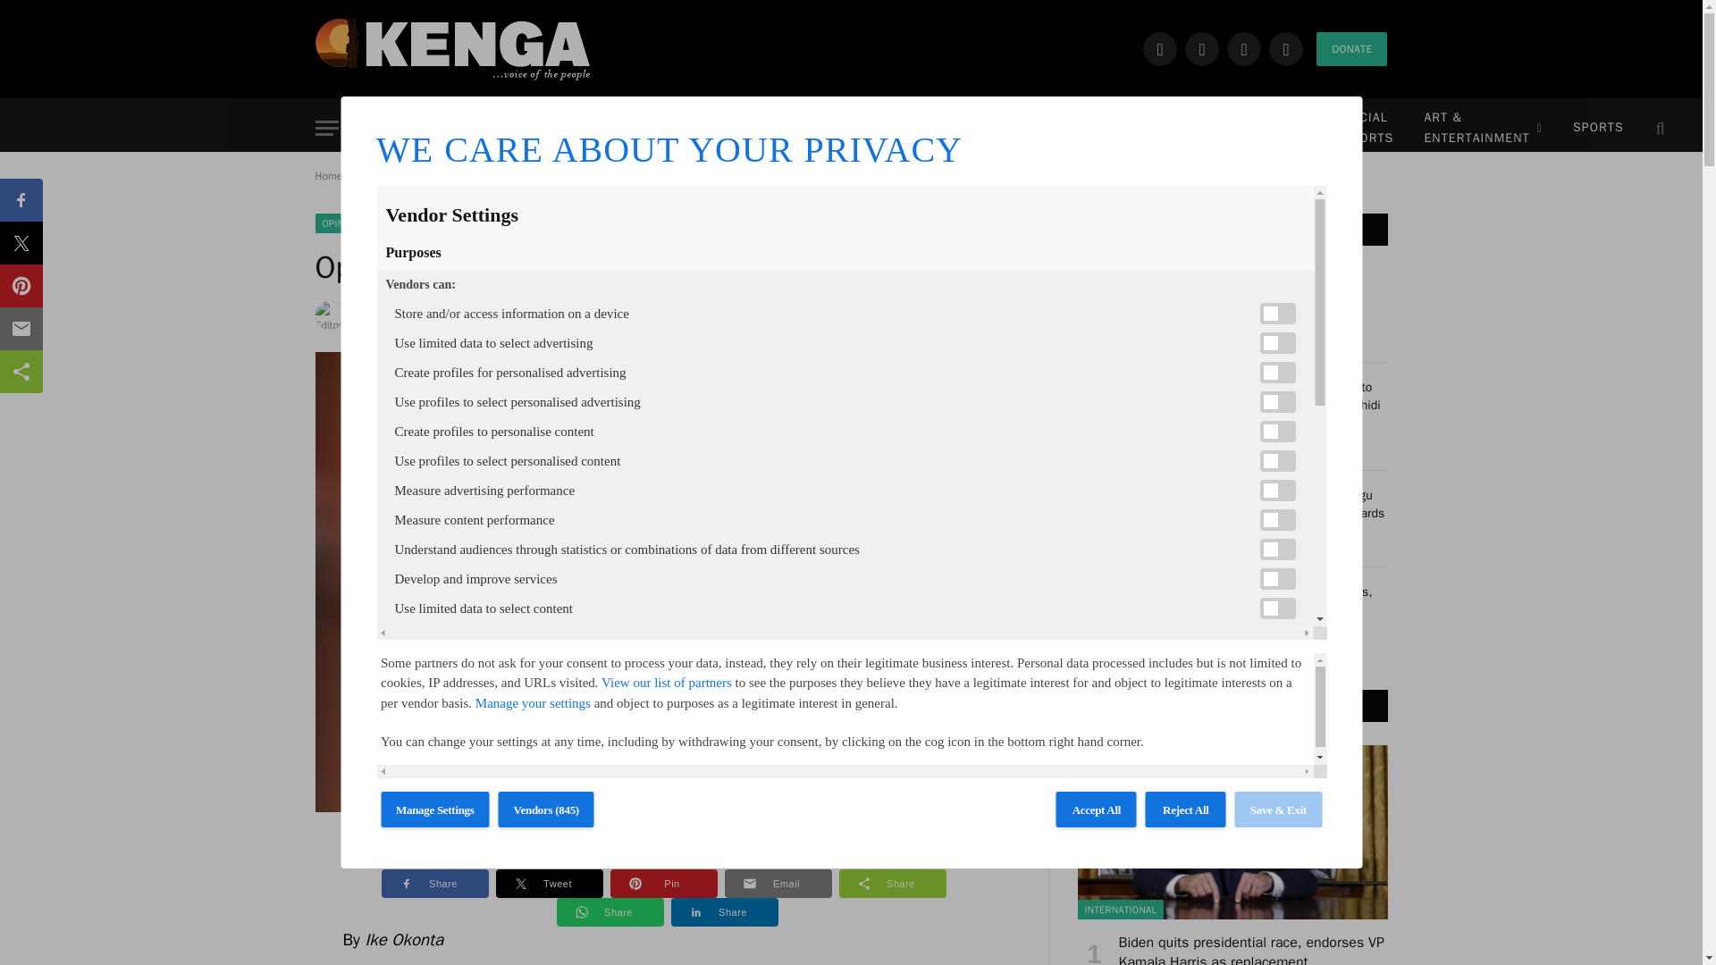  I want to click on DONATE, so click(1351, 48).